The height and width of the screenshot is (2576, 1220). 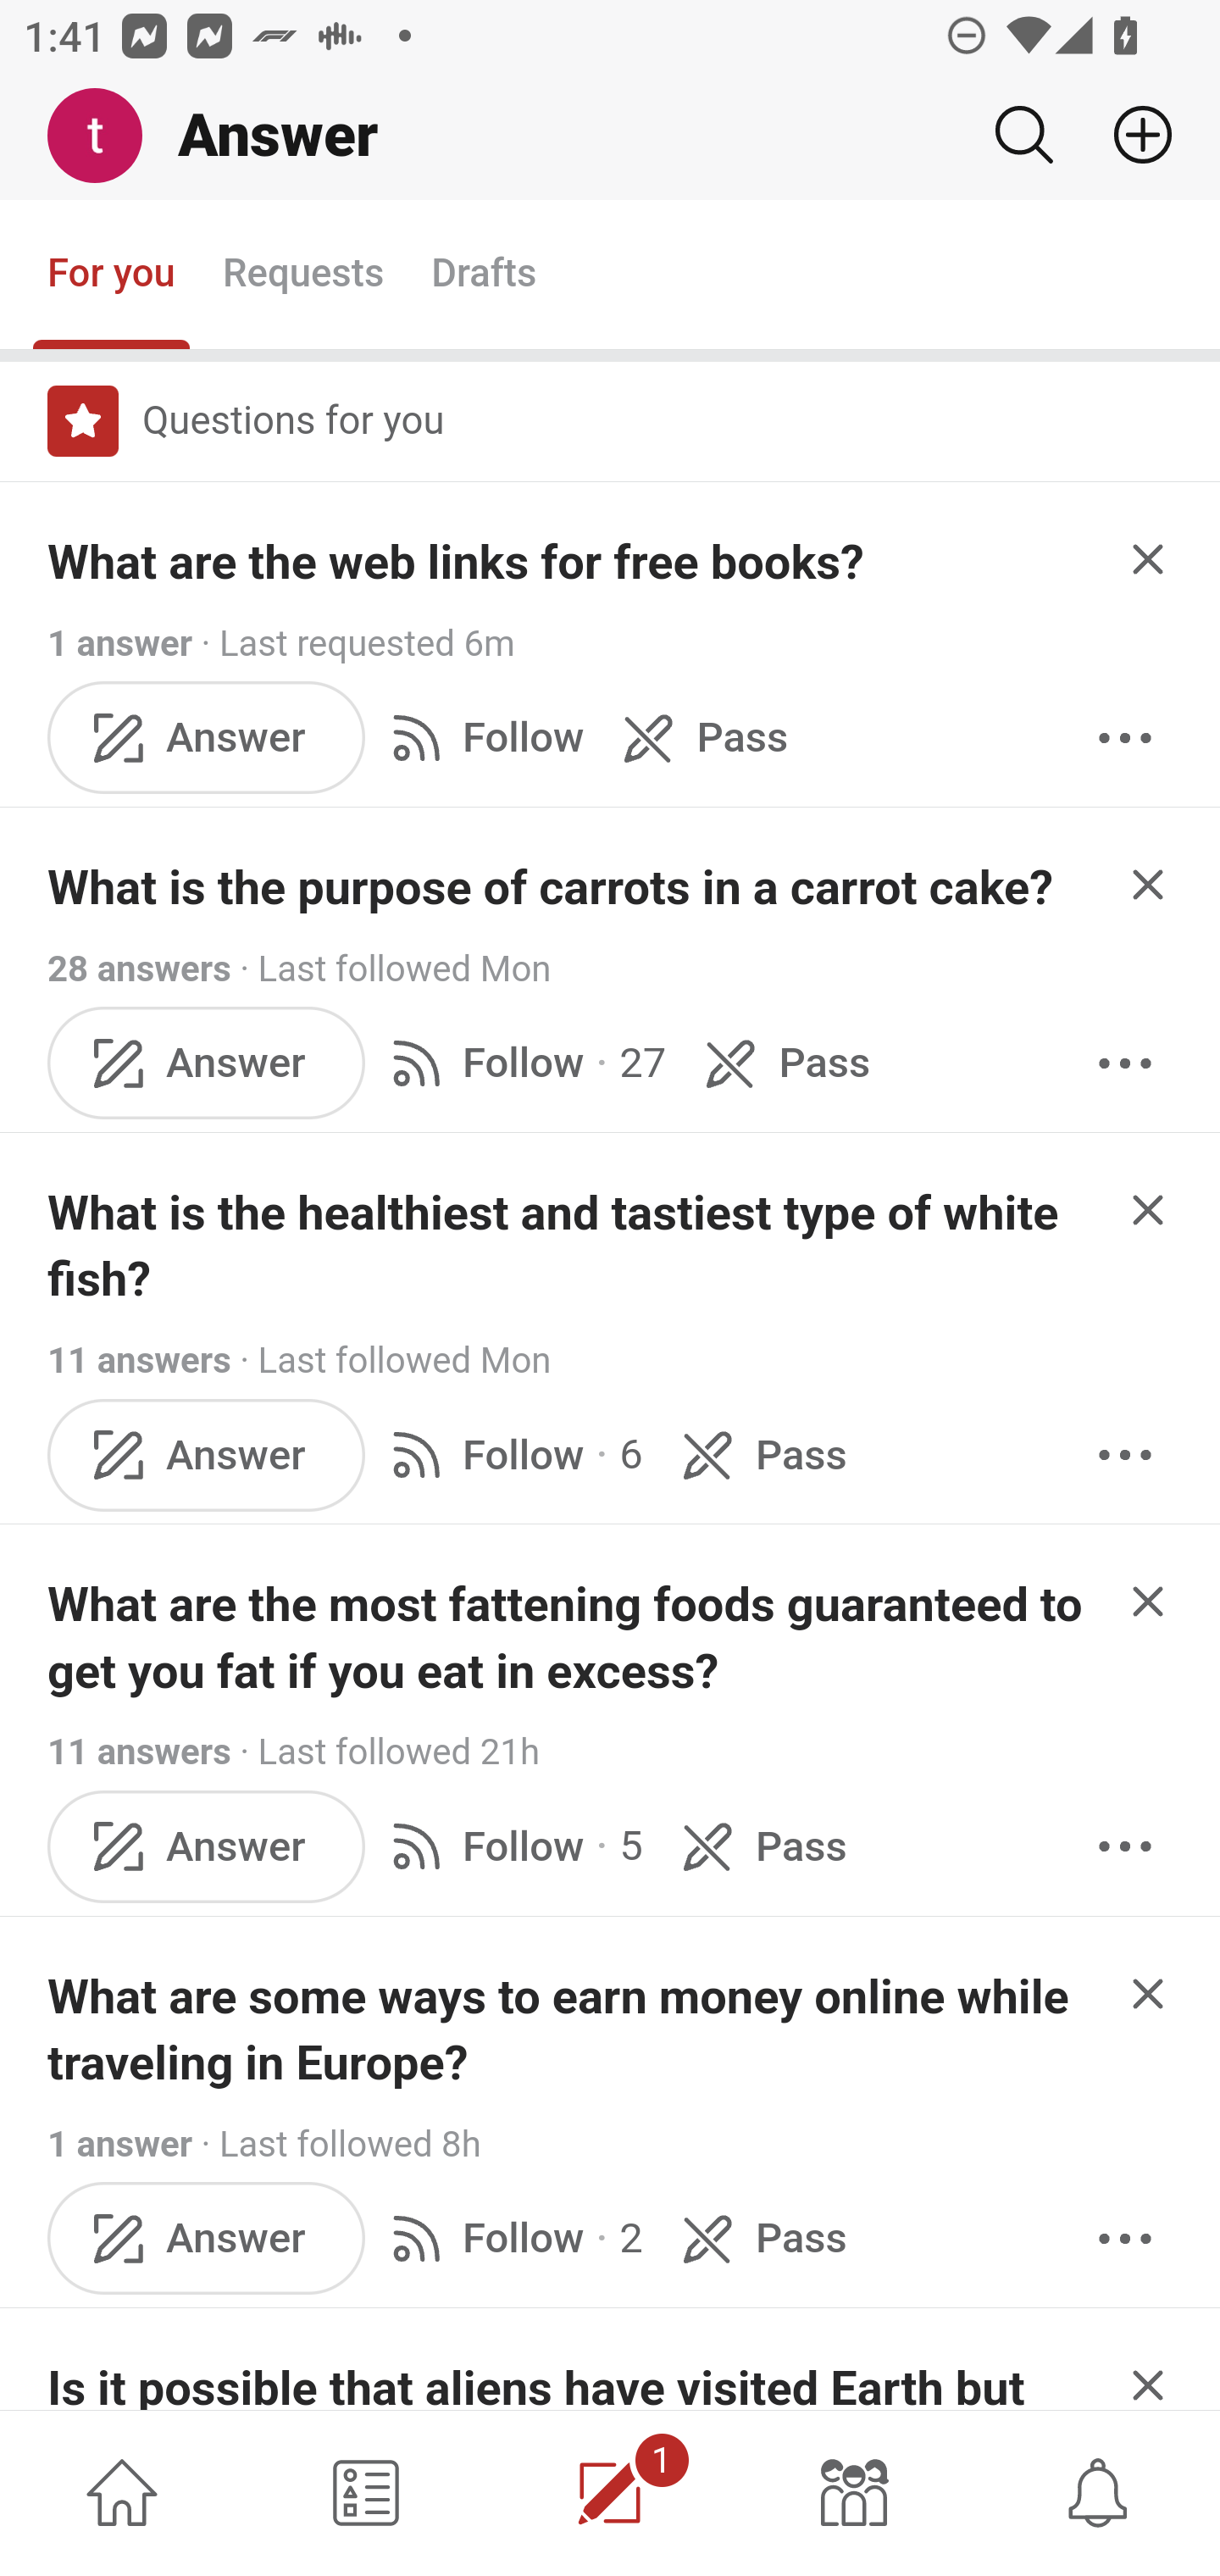 I want to click on Hide, so click(x=1149, y=559).